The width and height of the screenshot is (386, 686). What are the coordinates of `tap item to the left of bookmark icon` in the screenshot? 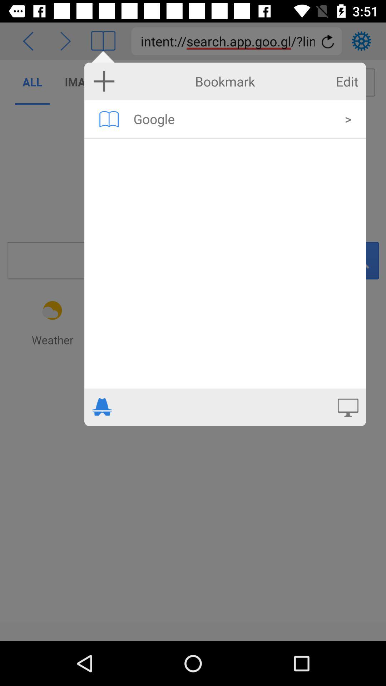 It's located at (104, 81).